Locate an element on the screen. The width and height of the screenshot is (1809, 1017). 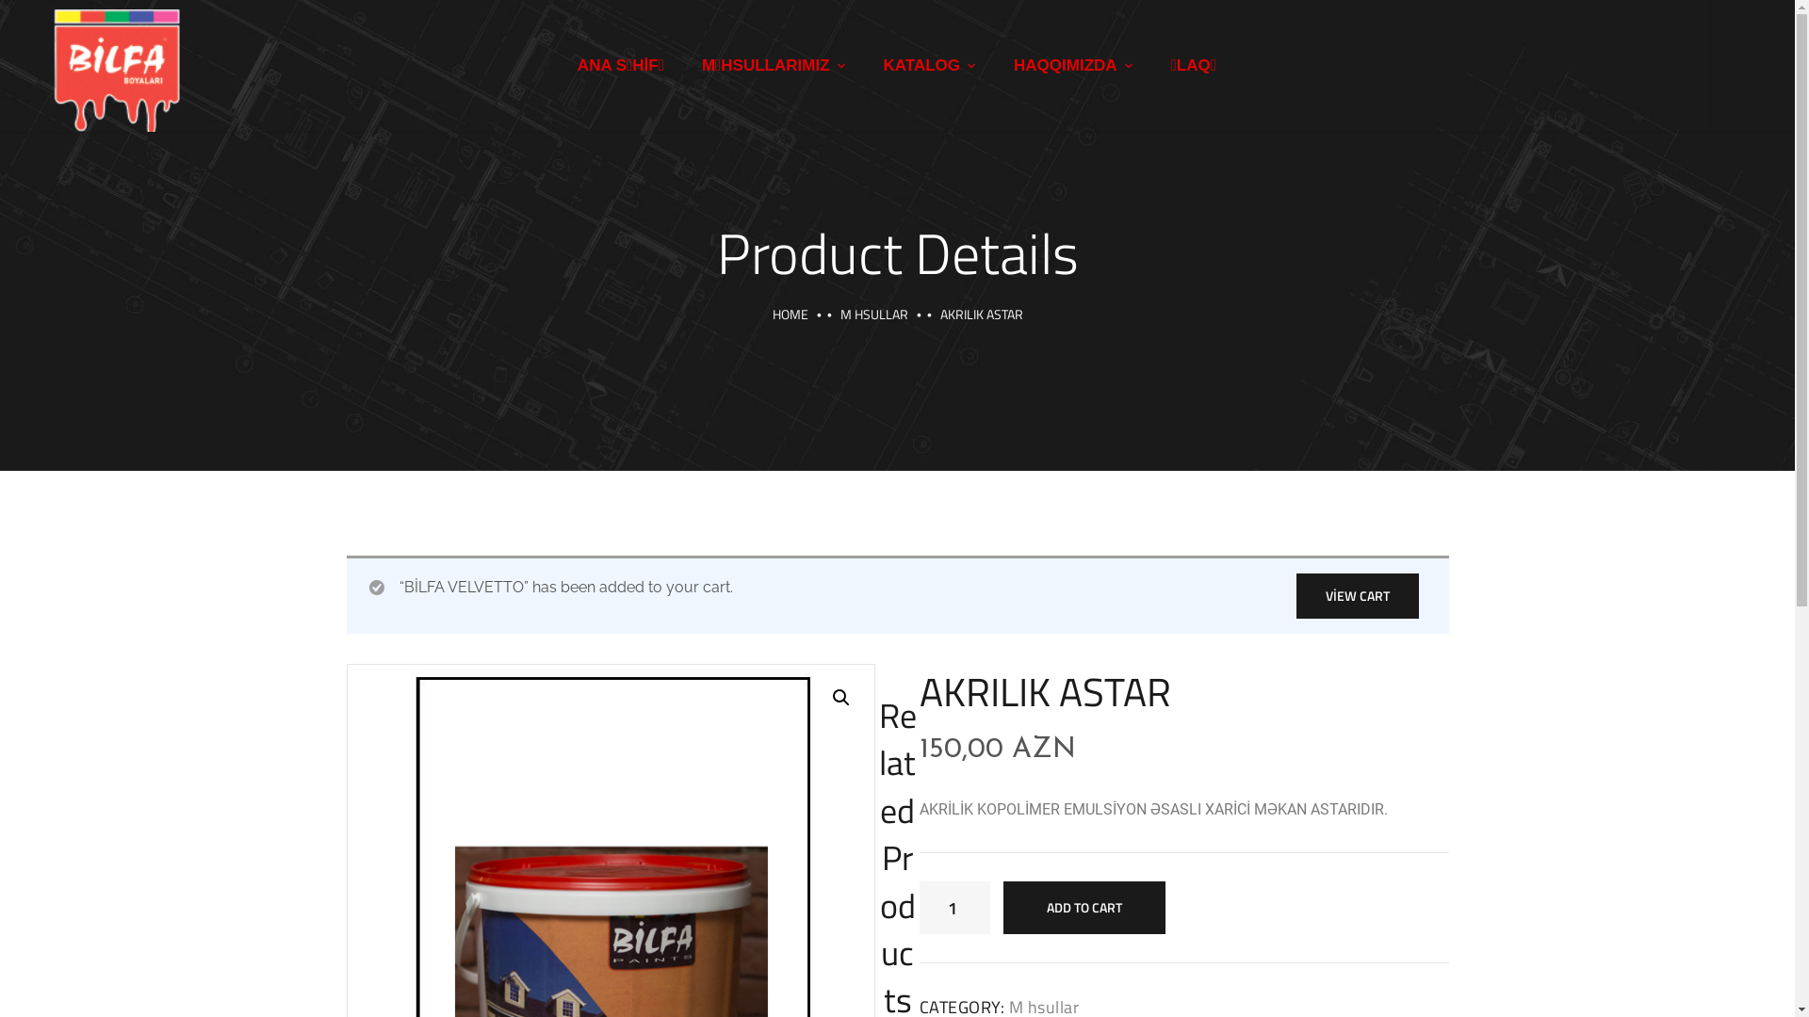
ADD TO CART is located at coordinates (1084, 908).